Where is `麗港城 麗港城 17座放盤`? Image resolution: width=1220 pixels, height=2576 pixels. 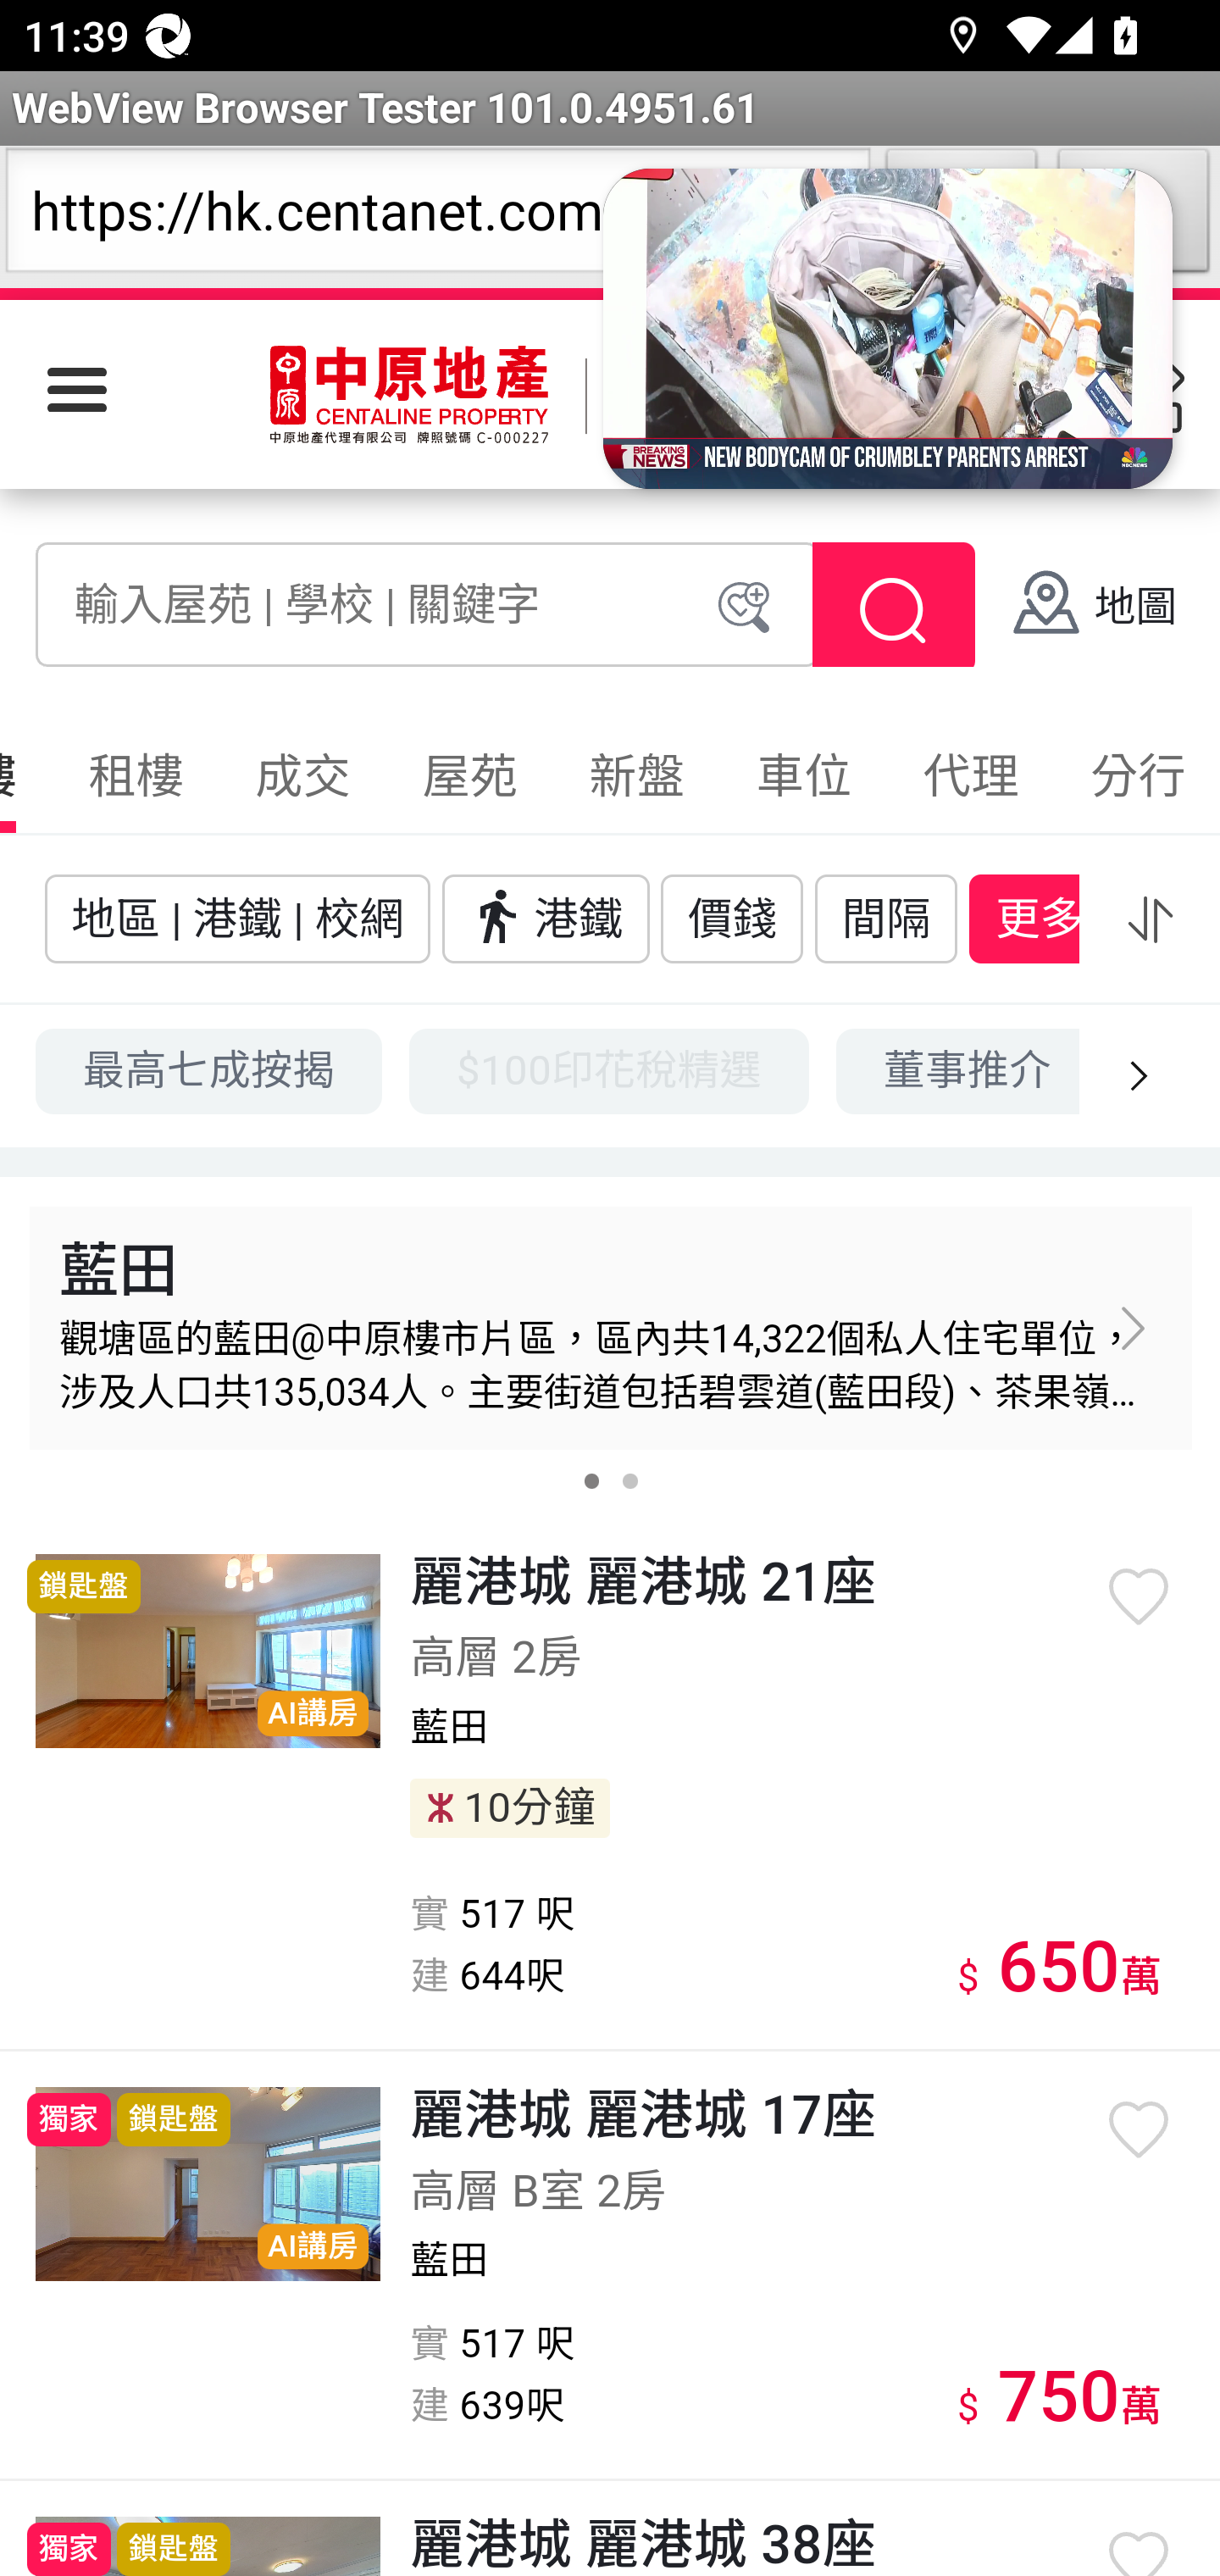 麗港城 麗港城 17座放盤 is located at coordinates (208, 2185).